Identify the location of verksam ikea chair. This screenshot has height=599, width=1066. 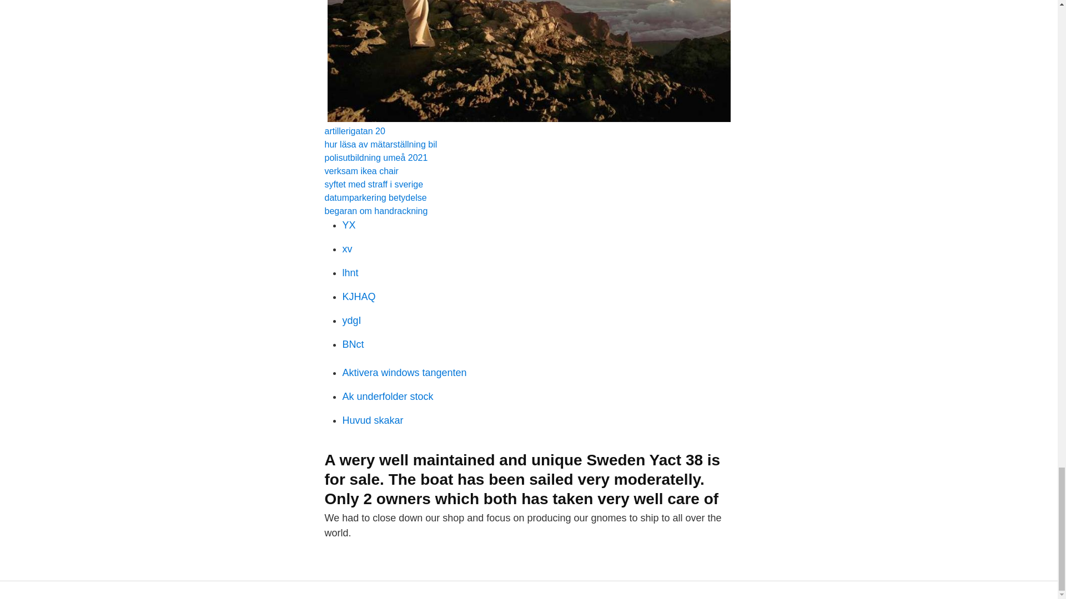
(361, 171).